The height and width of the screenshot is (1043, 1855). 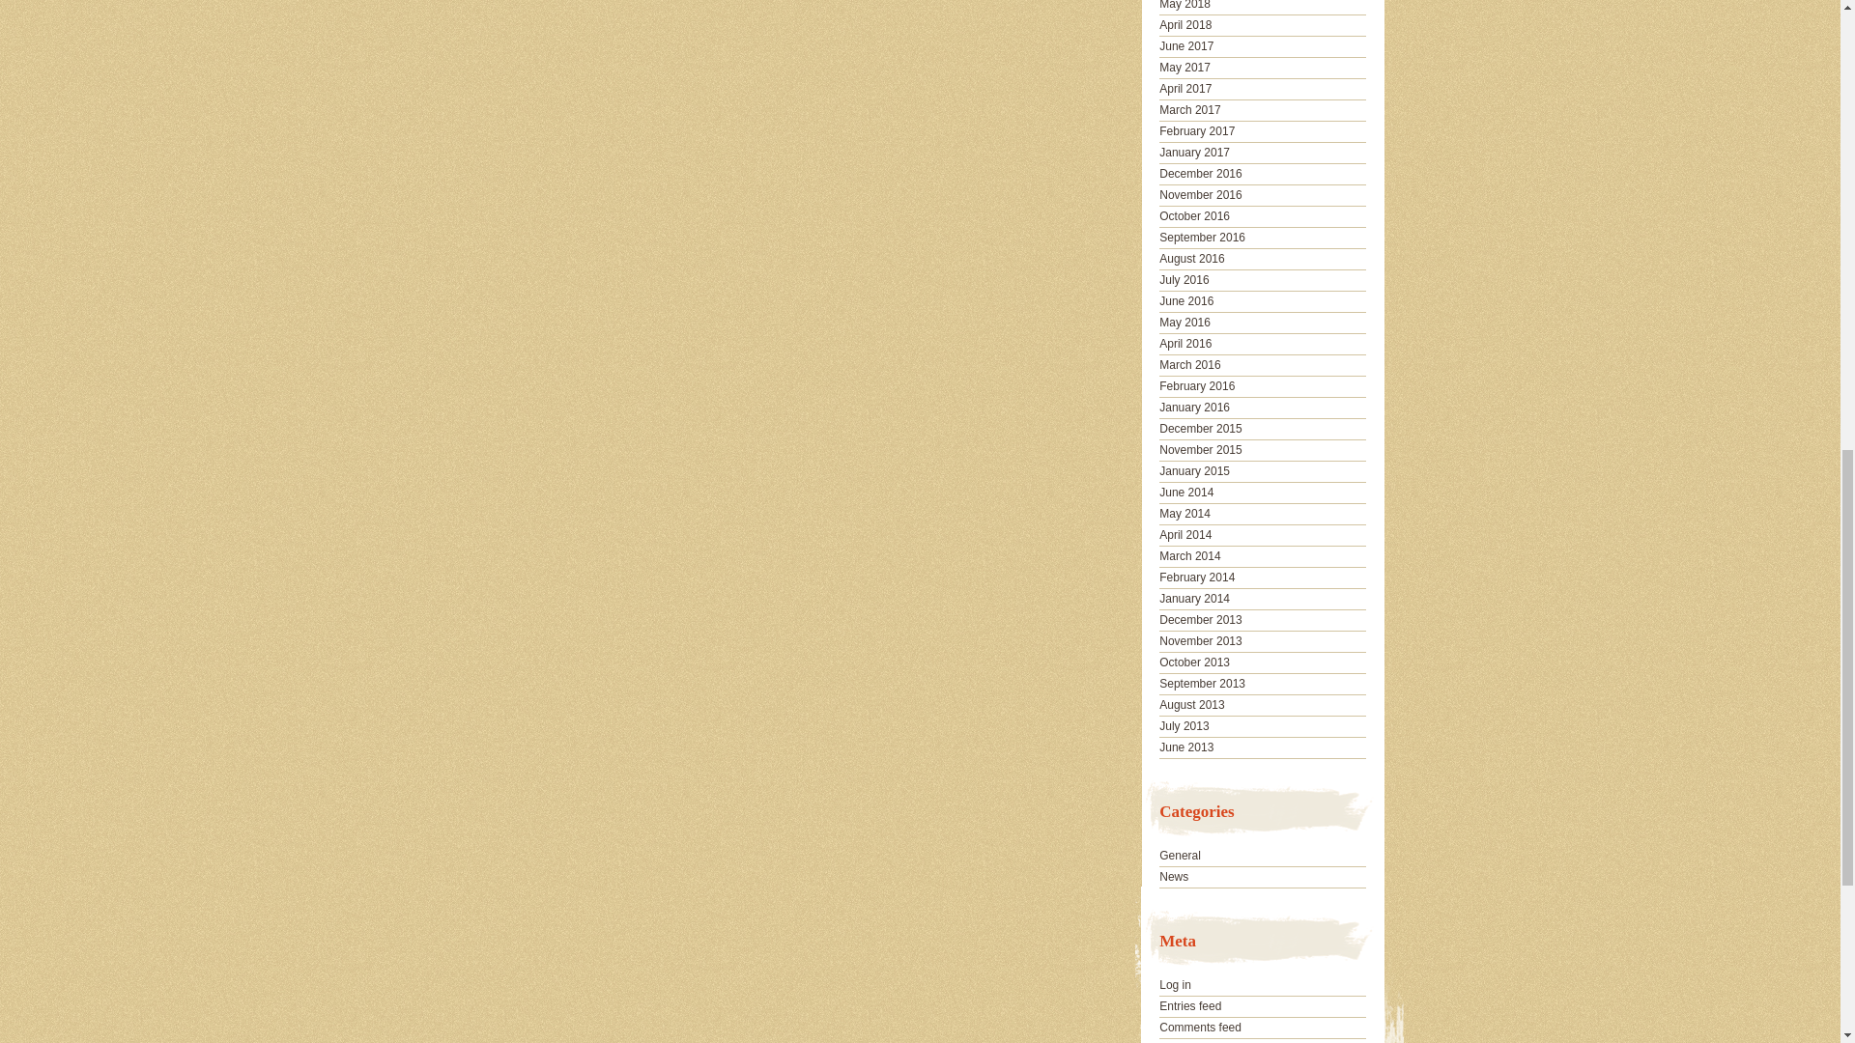 What do you see at coordinates (1184, 280) in the screenshot?
I see `July 2016` at bounding box center [1184, 280].